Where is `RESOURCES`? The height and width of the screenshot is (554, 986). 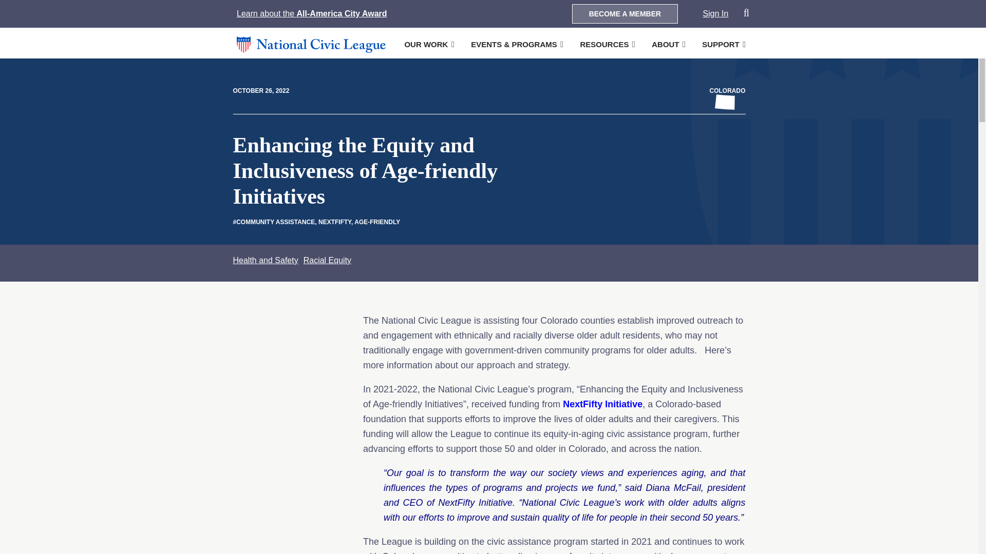 RESOURCES is located at coordinates (604, 44).